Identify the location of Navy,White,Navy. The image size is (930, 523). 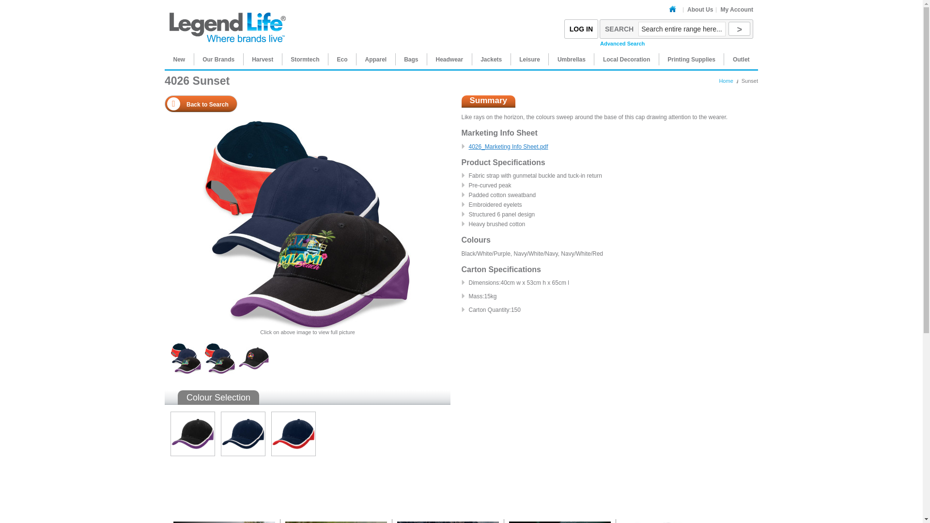
(240, 415).